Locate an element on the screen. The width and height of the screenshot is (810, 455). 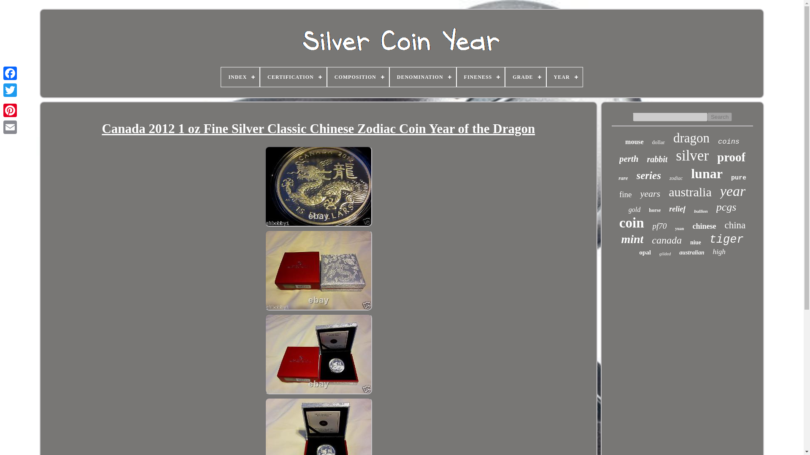
Search is located at coordinates (720, 117).